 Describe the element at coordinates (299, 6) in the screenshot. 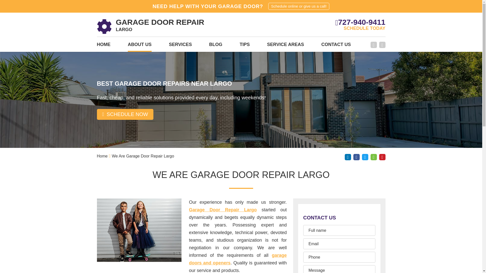

I see `Schedule online or give us a call!` at that location.